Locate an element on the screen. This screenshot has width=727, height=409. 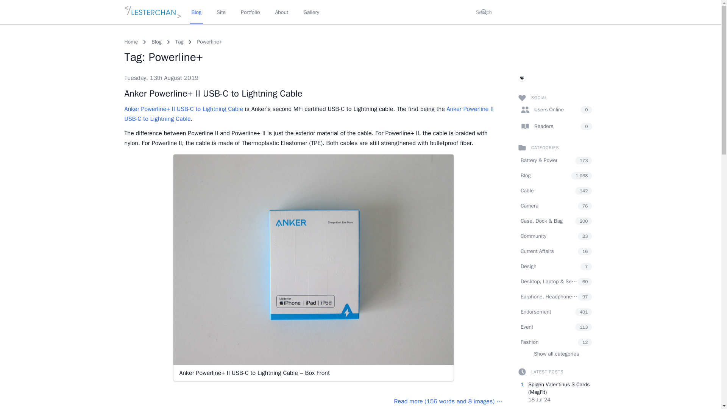
Lester Chan's Website is located at coordinates (152, 12).